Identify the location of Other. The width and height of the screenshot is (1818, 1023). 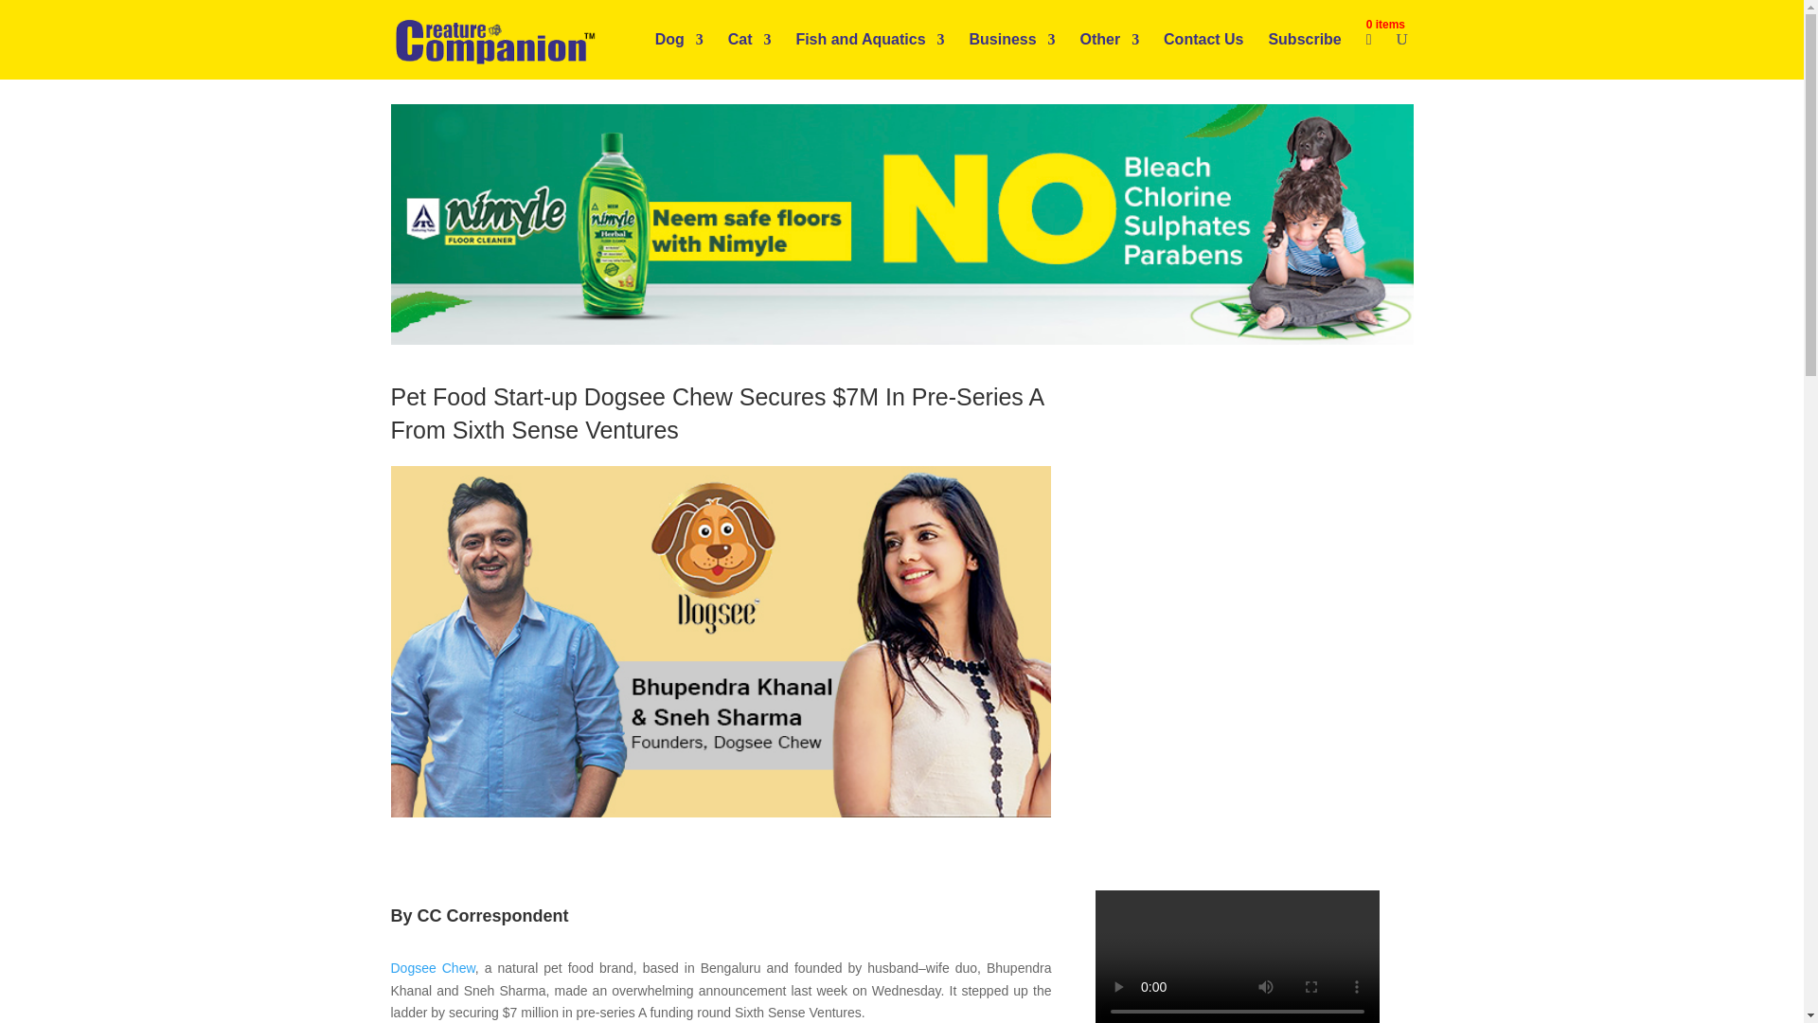
(1110, 55).